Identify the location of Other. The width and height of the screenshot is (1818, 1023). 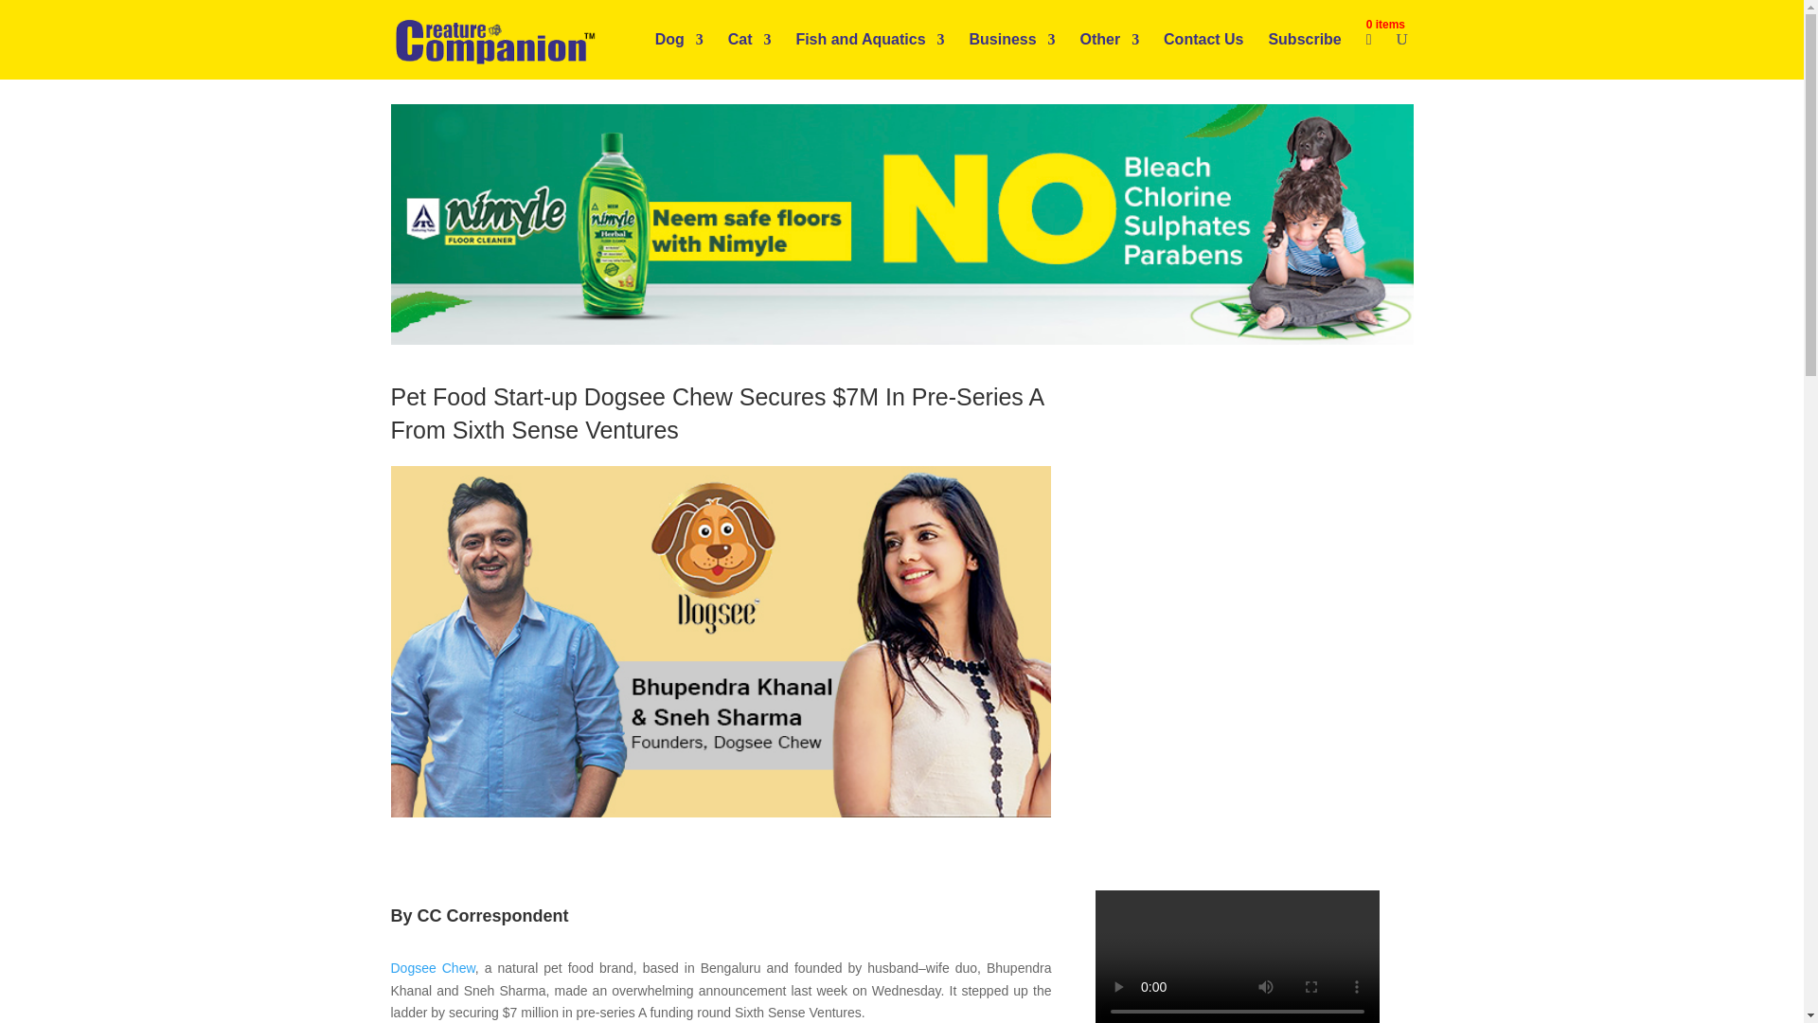
(1110, 55).